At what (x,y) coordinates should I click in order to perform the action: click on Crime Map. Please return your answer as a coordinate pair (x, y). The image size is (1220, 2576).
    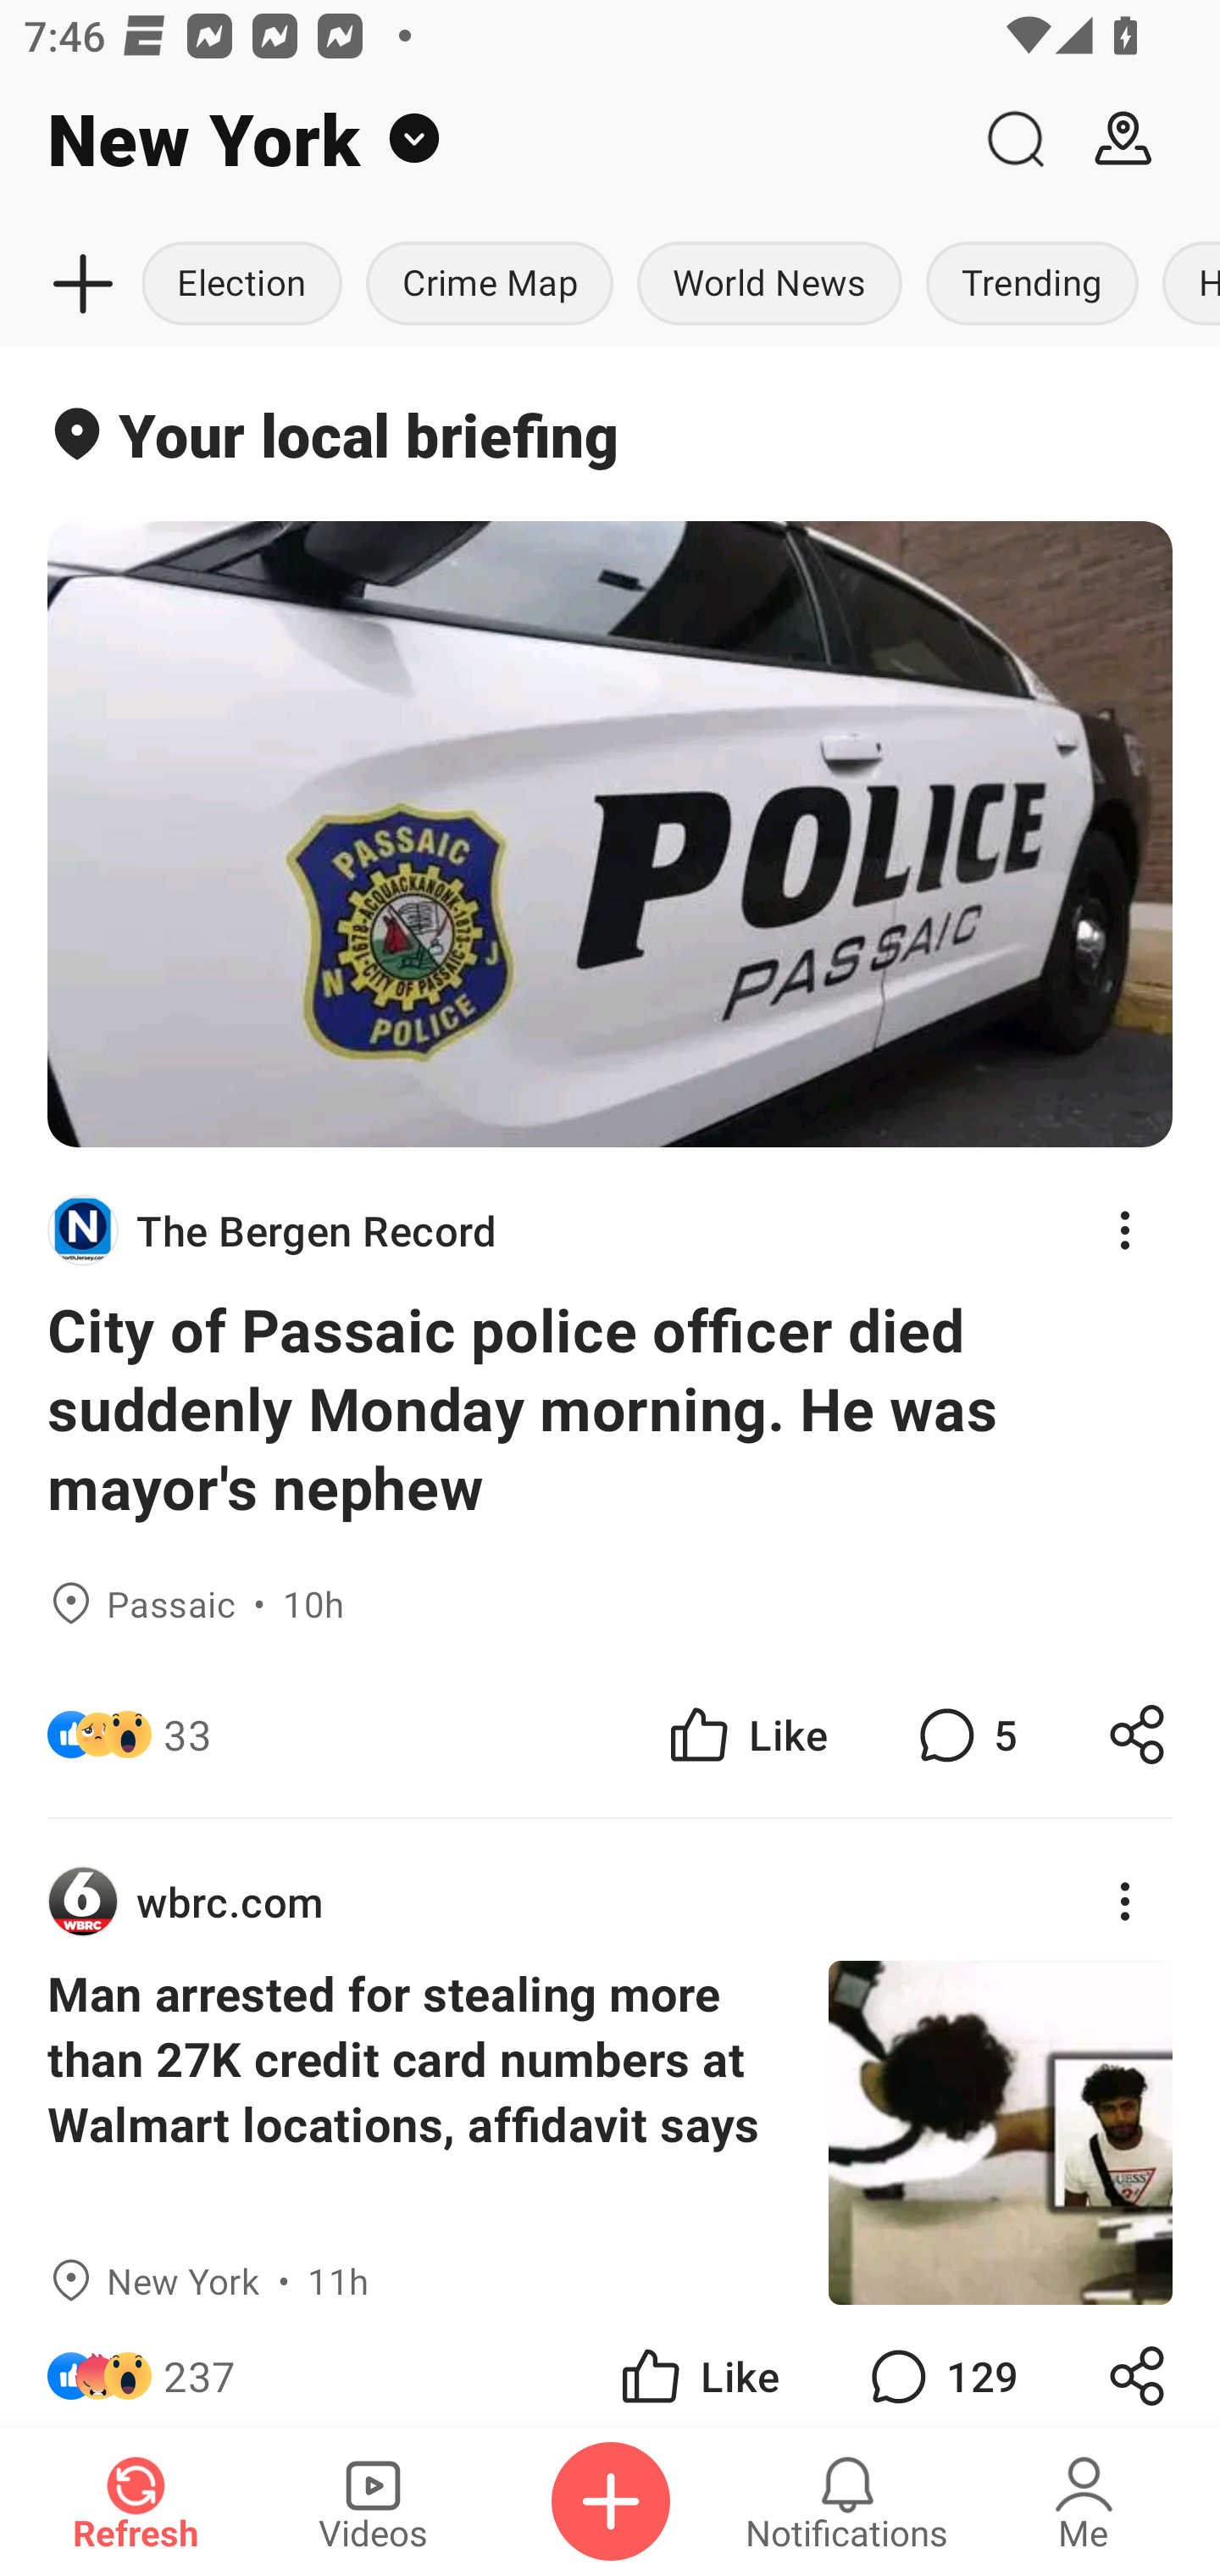
    Looking at the image, I should click on (489, 285).